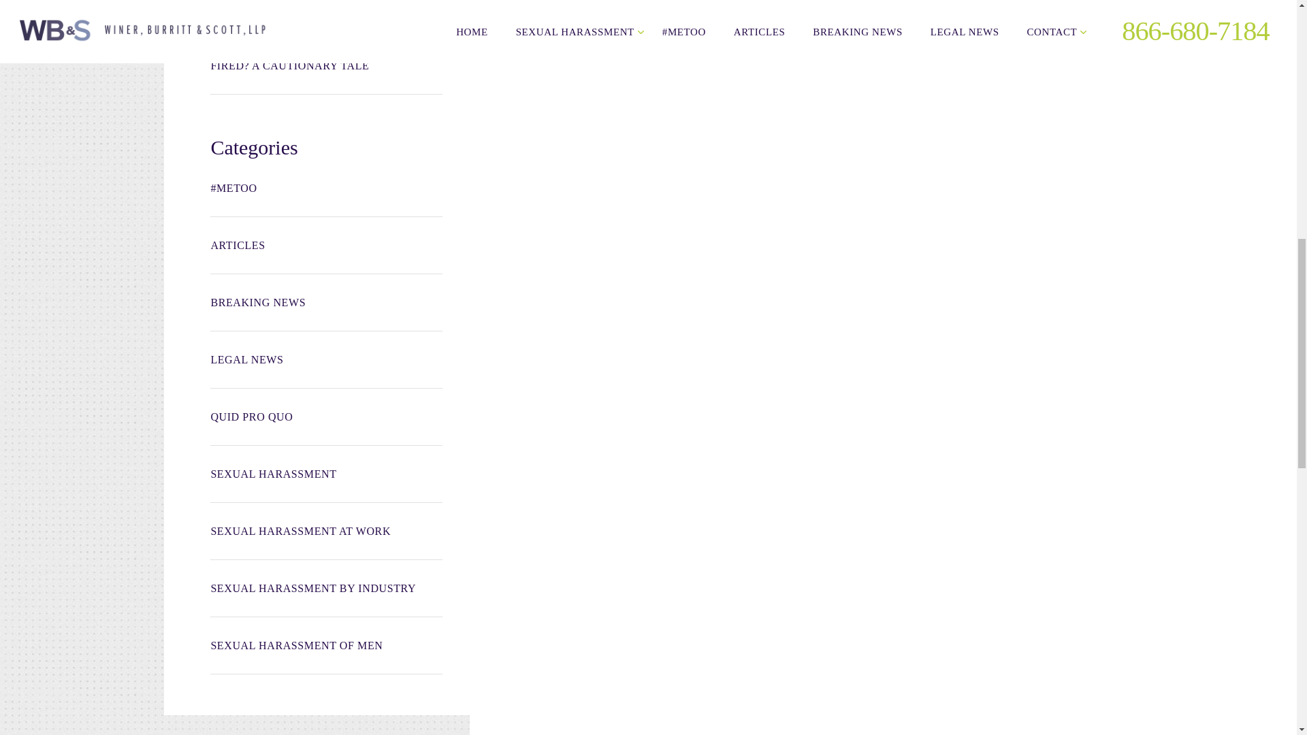  What do you see at coordinates (325, 59) in the screenshot?
I see `CAN MY TEN-YEAR-OLD TWEET GET ME FIRED? A CAUTIONARY TALE` at bounding box center [325, 59].